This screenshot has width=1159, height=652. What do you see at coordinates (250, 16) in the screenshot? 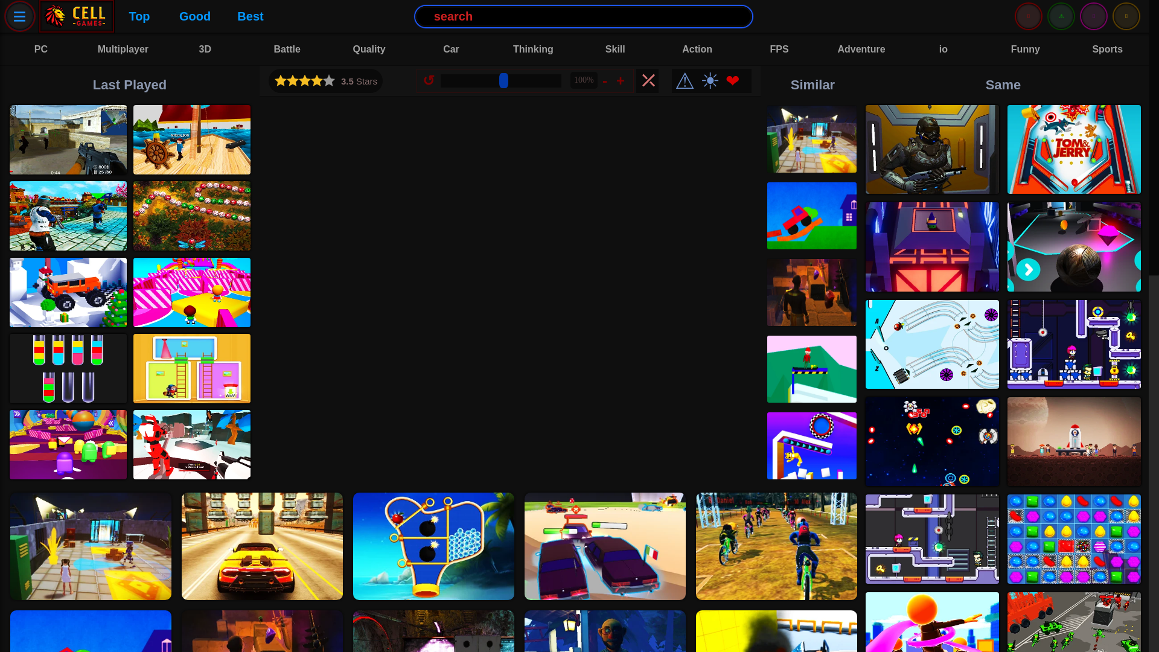
I see `Best` at bounding box center [250, 16].